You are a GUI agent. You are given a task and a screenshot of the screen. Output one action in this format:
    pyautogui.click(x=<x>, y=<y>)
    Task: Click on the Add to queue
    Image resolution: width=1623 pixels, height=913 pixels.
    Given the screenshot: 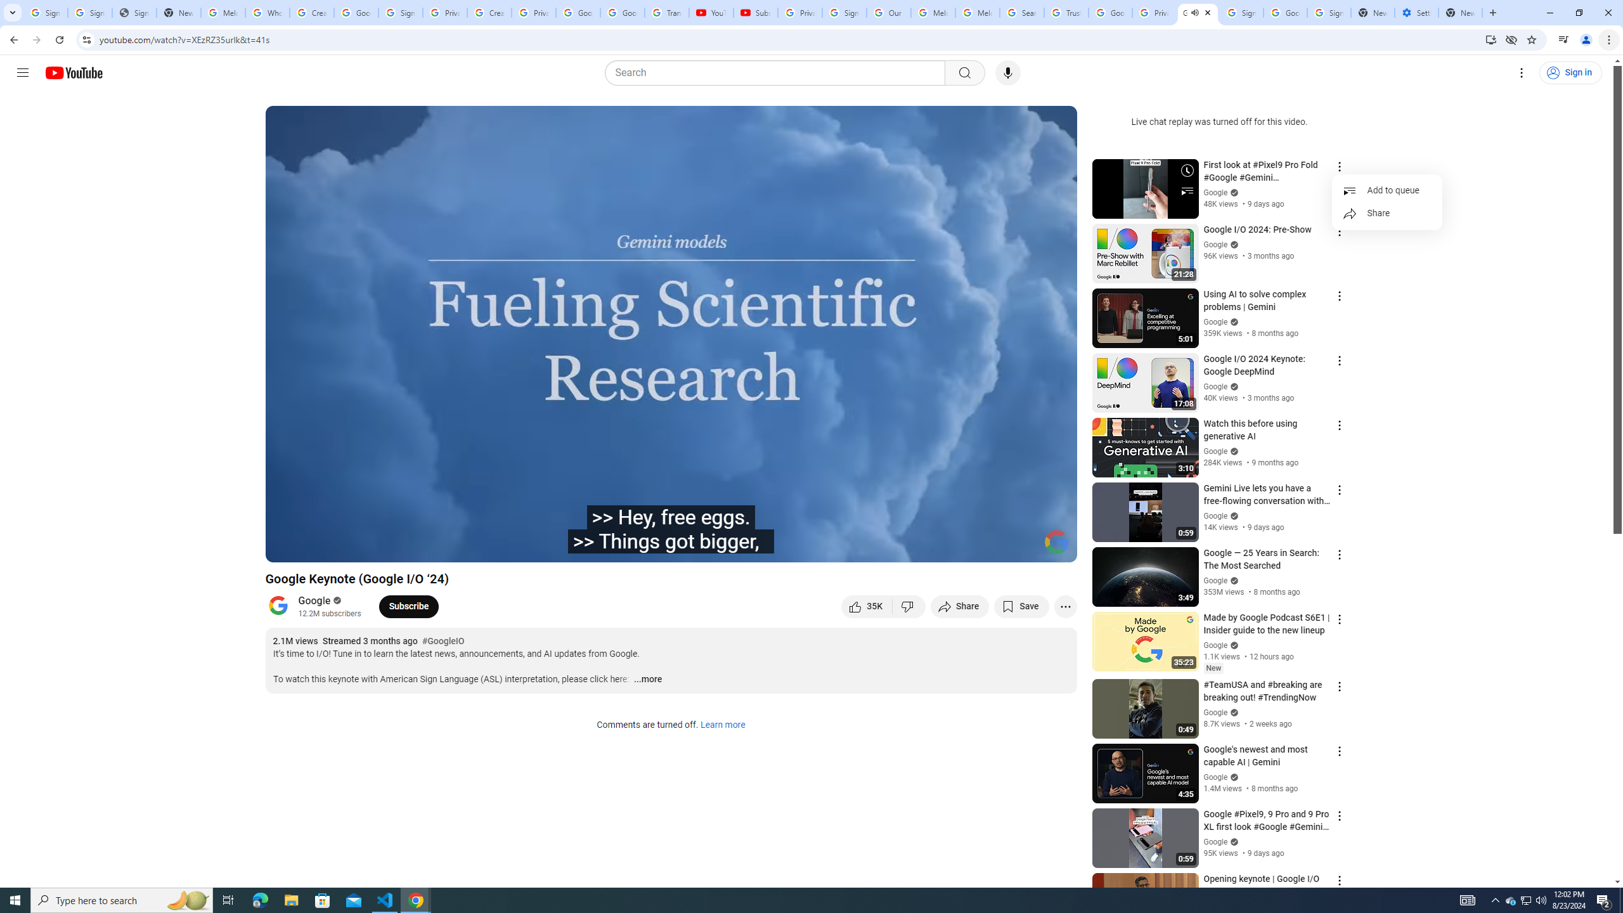 What is the action you would take?
    pyautogui.click(x=1387, y=191)
    